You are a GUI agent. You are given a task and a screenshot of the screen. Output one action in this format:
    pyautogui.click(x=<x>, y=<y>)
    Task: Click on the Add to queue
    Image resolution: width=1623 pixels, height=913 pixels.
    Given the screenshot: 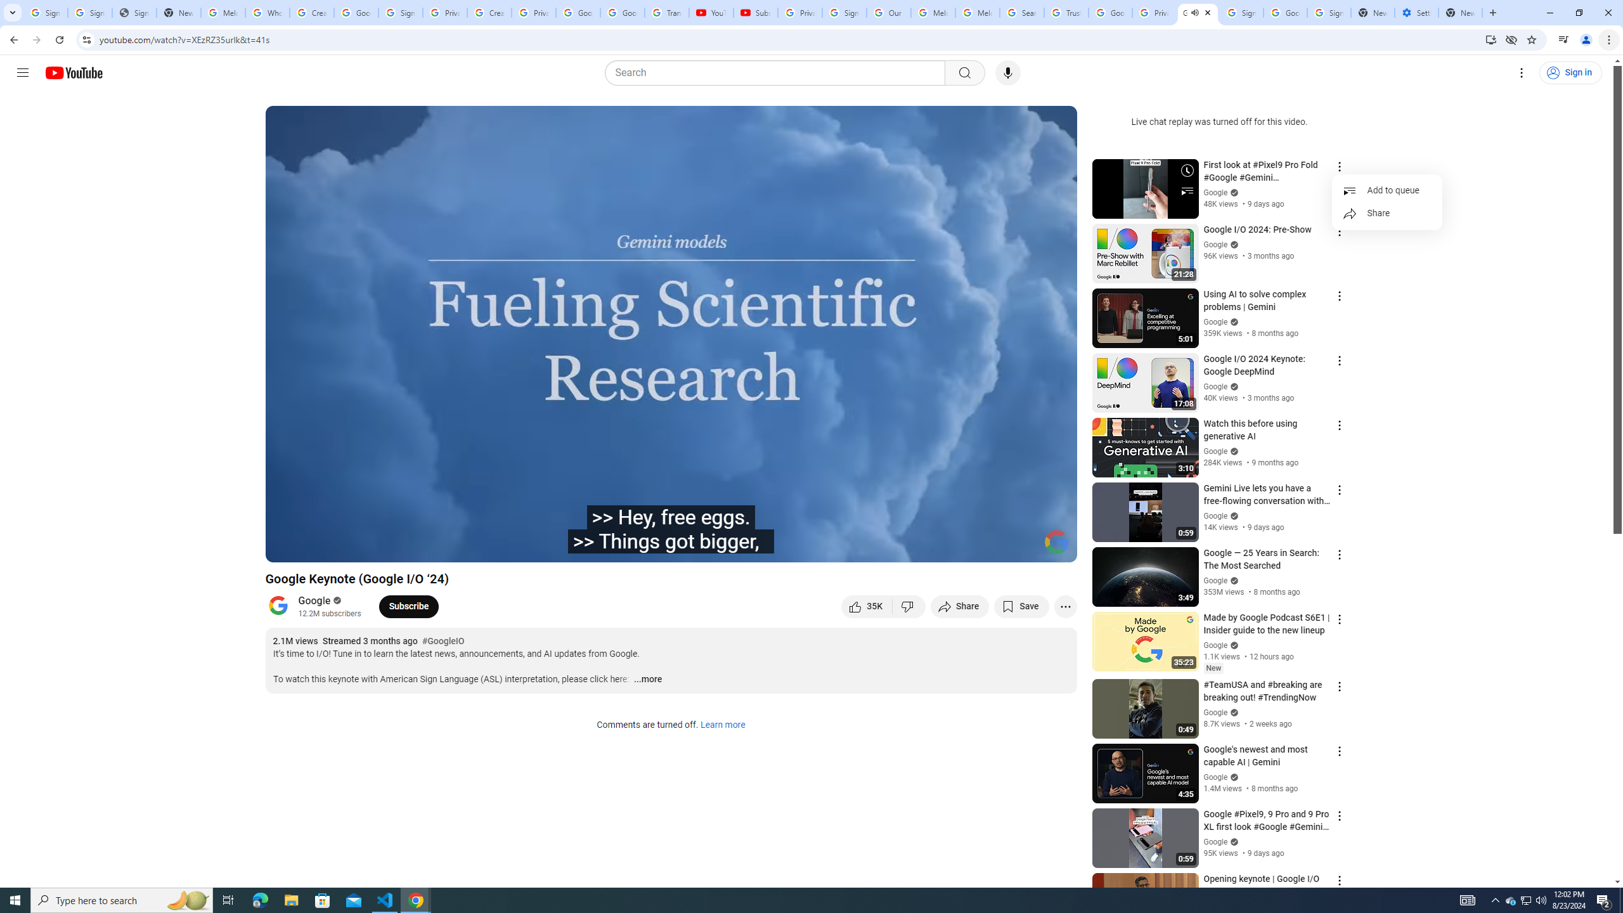 What is the action you would take?
    pyautogui.click(x=1387, y=191)
    